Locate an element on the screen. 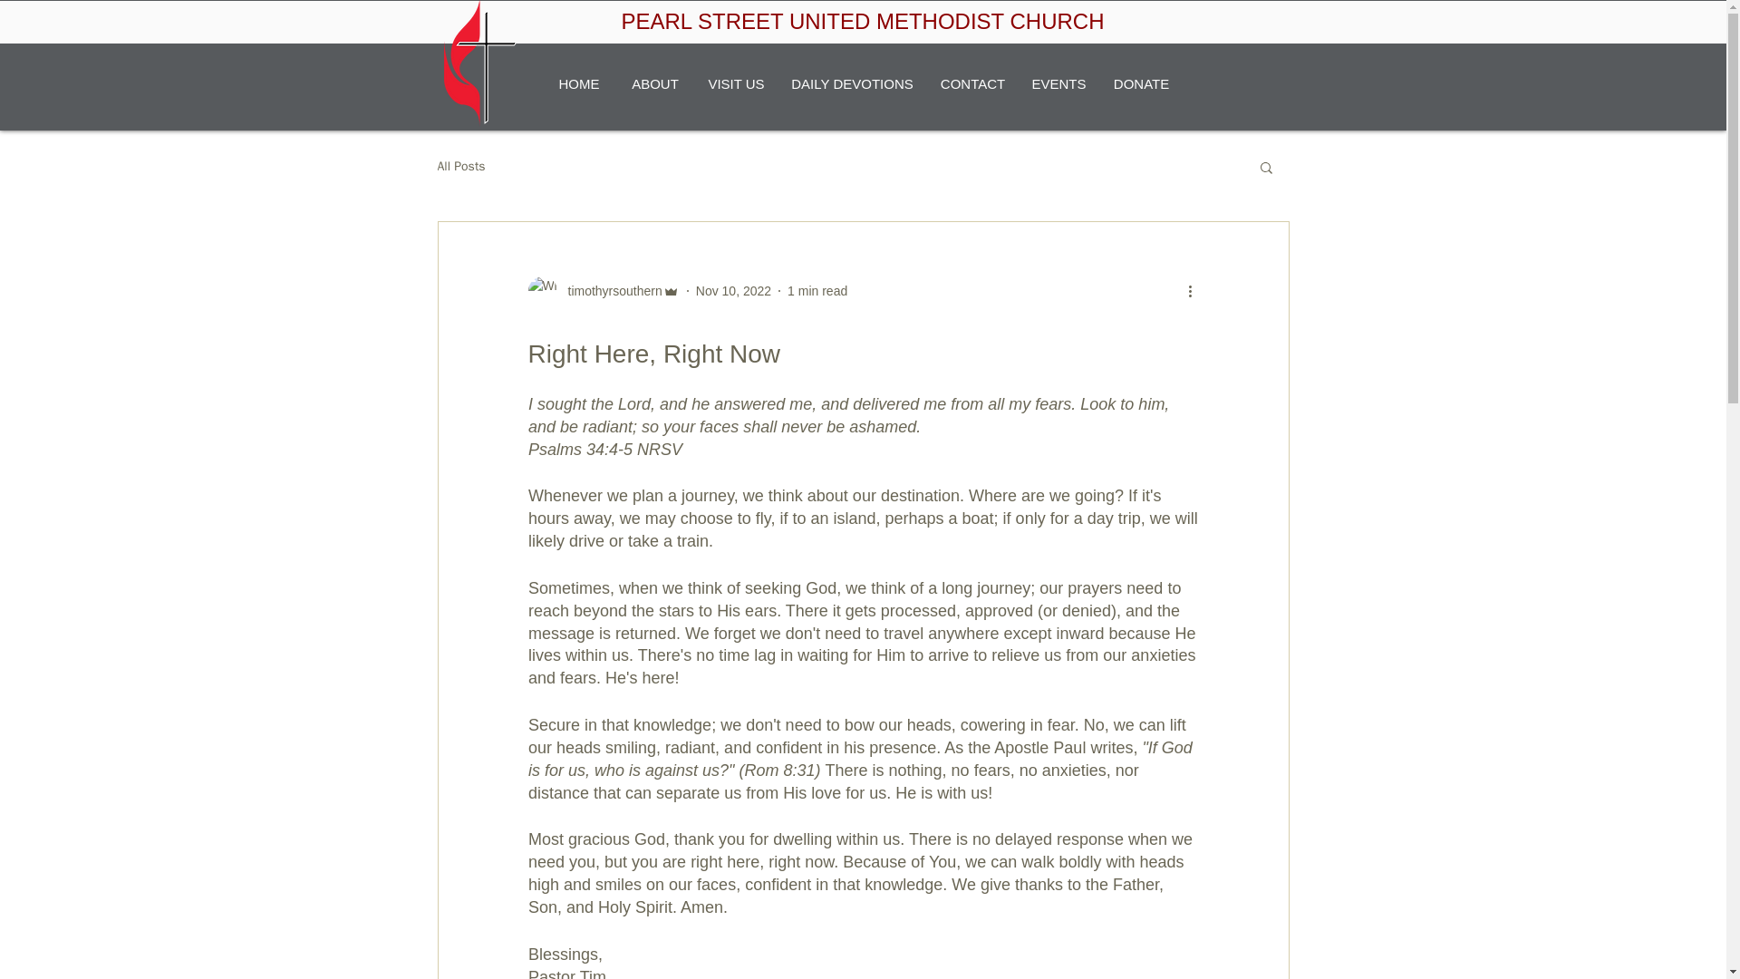 This screenshot has width=1740, height=979. All Posts is located at coordinates (460, 167).